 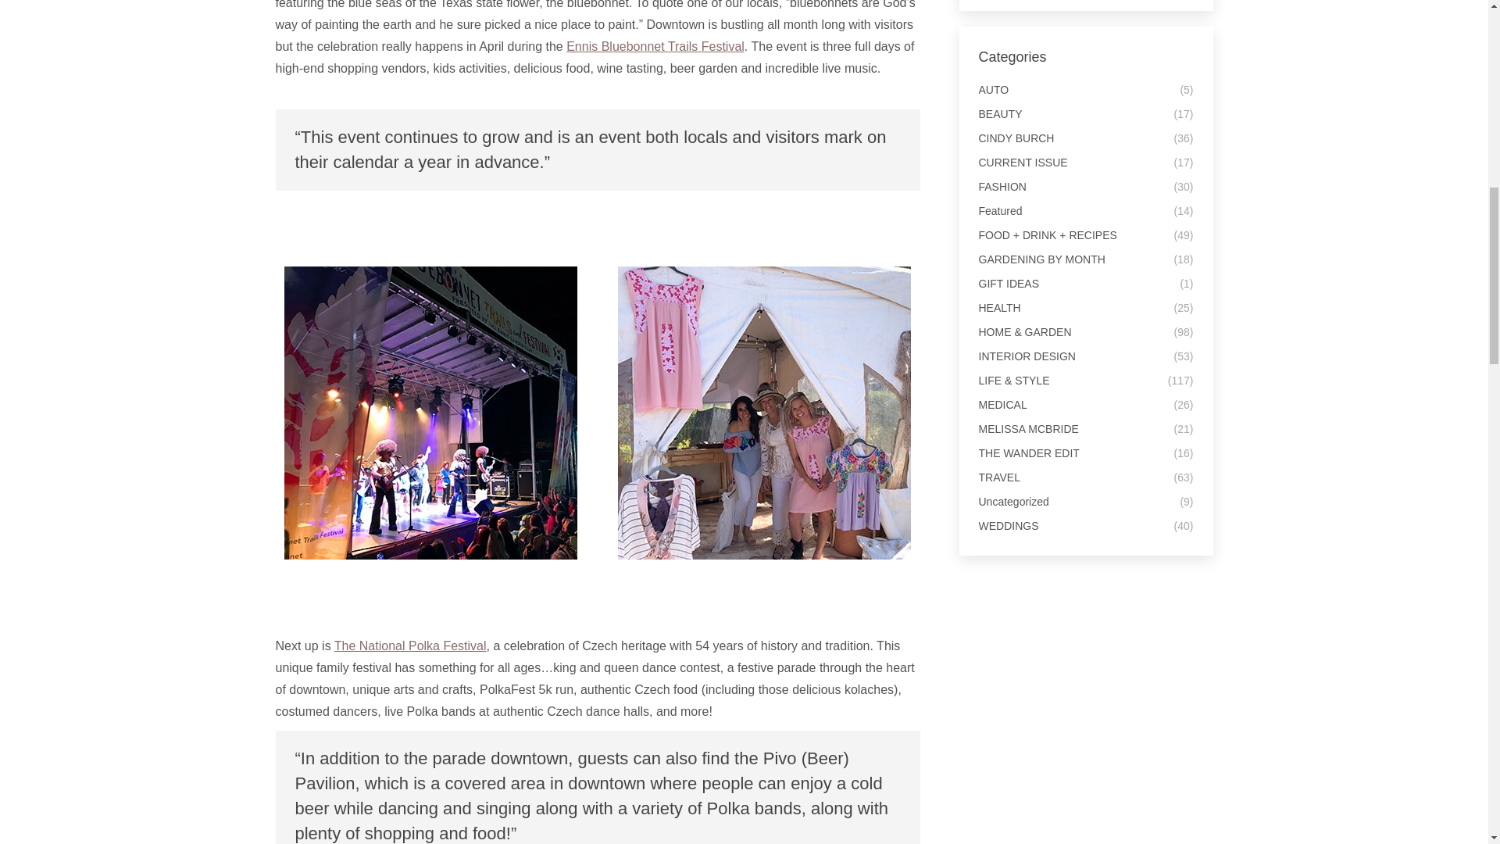 I want to click on Ennis festival live music, so click(x=431, y=412).